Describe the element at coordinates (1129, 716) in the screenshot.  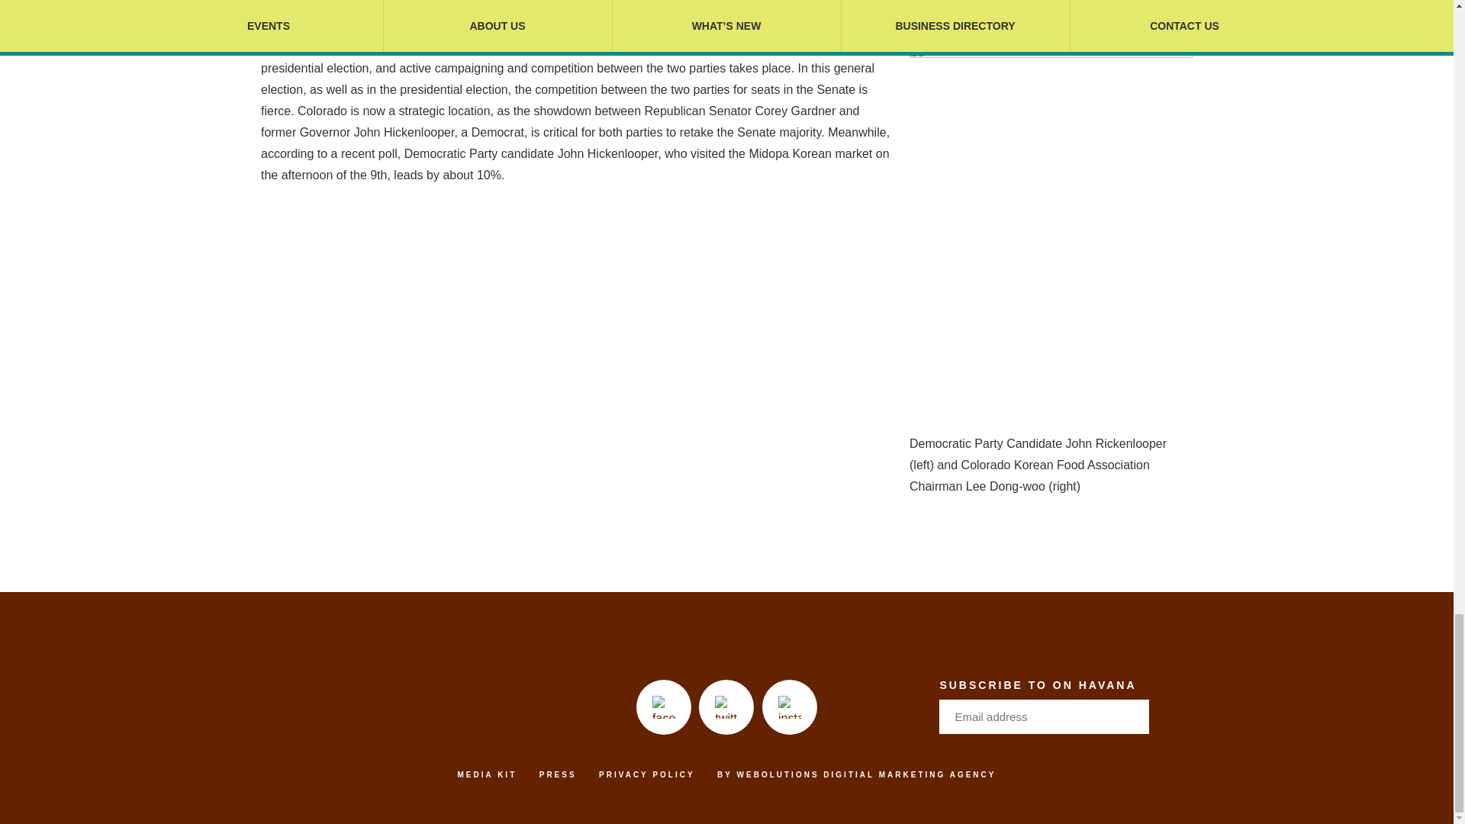
I see `Next` at that location.